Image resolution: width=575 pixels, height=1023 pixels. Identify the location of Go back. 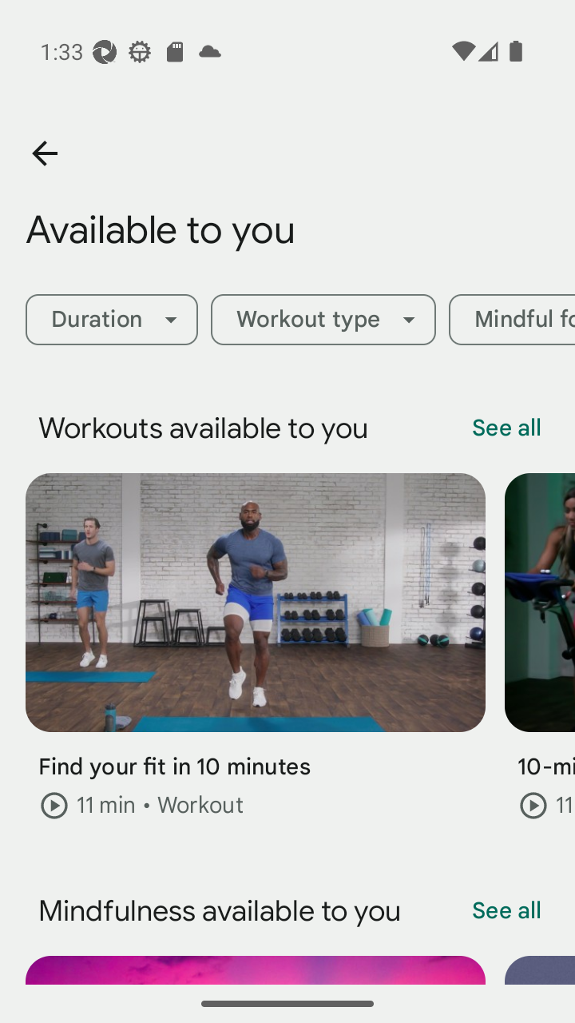
(44, 153).